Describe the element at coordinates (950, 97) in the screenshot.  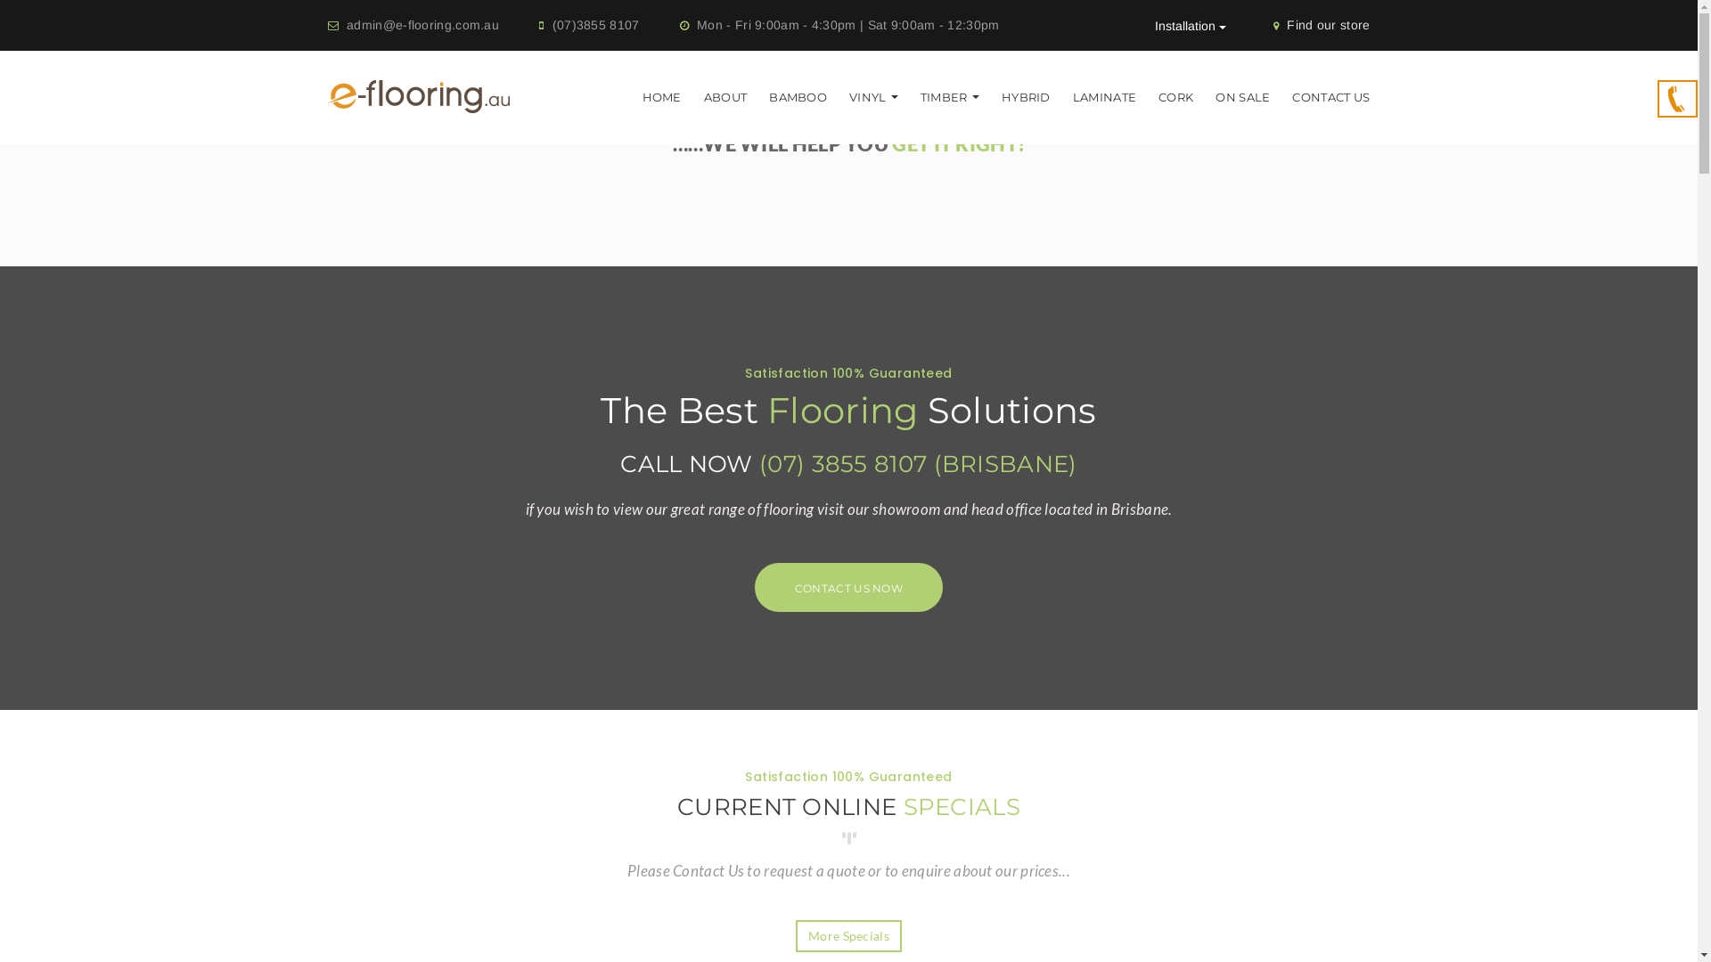
I see `TIMBER` at that location.